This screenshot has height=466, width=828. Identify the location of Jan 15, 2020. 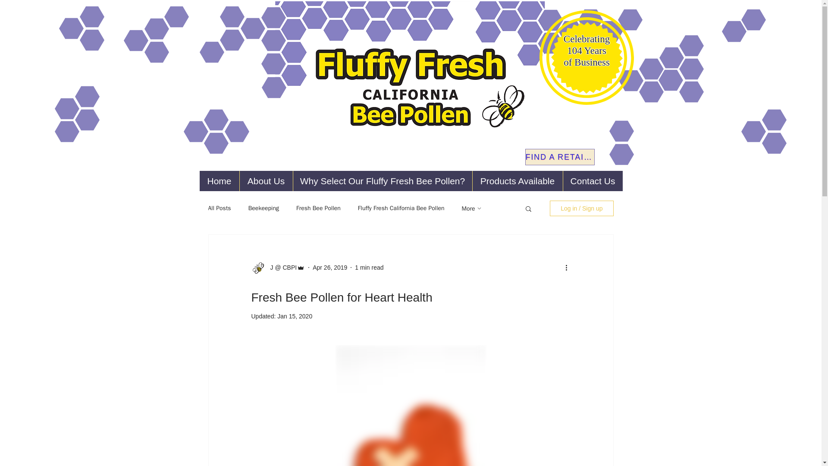
(295, 316).